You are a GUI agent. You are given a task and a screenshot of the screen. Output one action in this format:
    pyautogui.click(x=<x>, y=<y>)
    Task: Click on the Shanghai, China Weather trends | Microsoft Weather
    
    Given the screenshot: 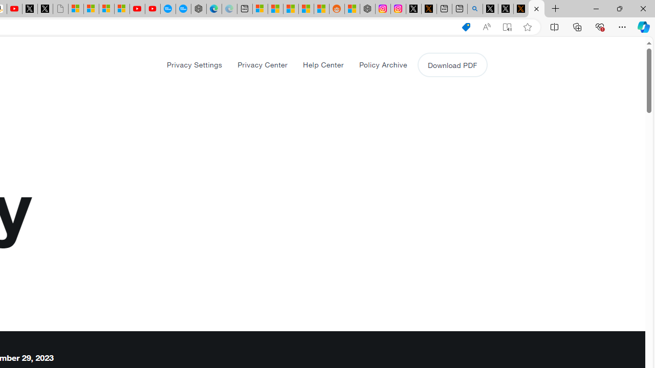 What is the action you would take?
    pyautogui.click(x=321, y=9)
    